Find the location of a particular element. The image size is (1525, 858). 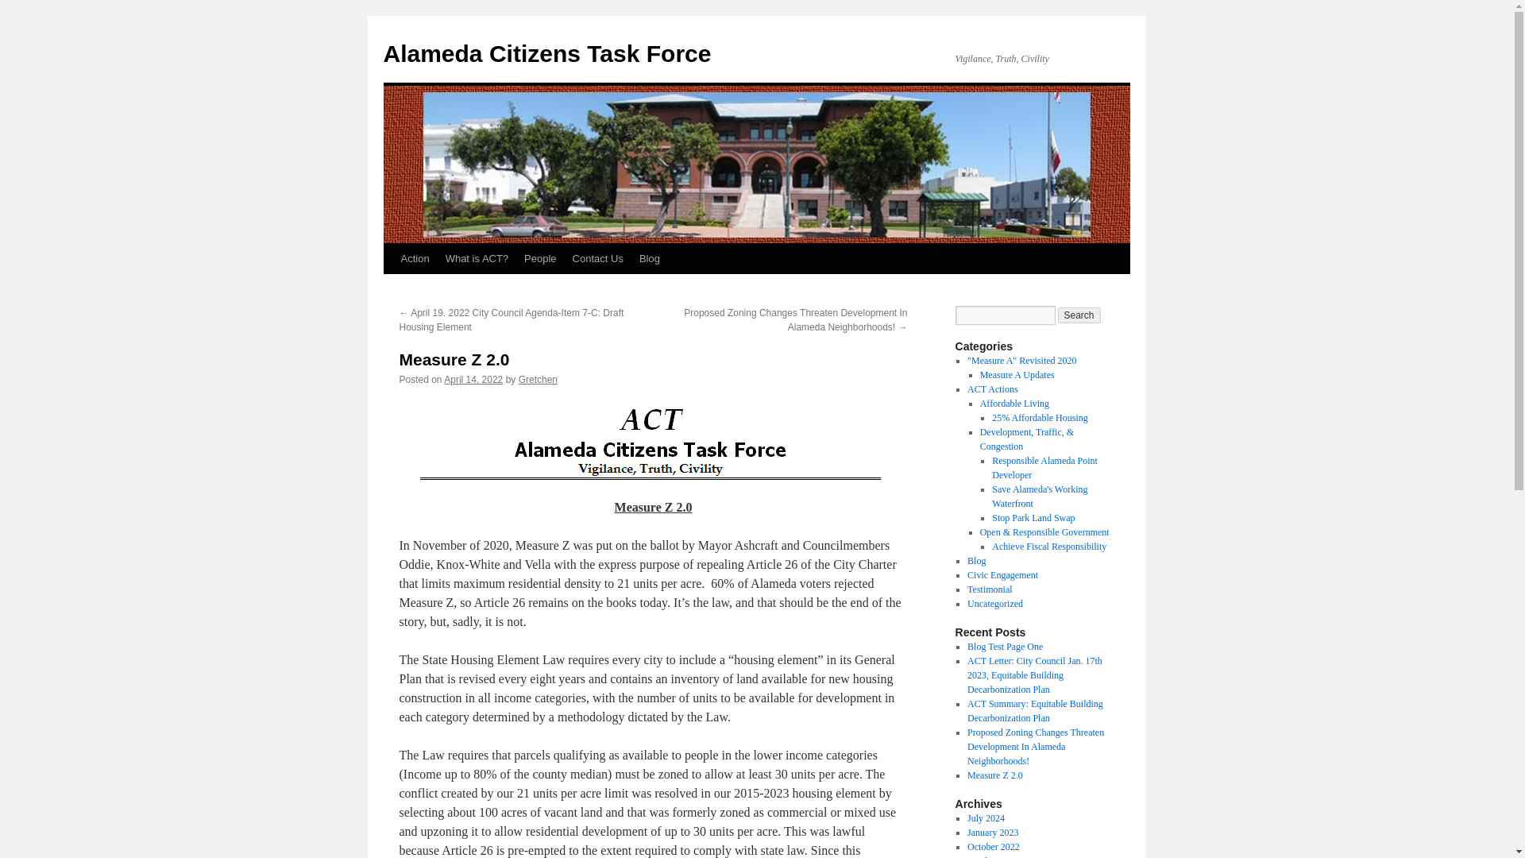

Gretchen is located at coordinates (538, 379).